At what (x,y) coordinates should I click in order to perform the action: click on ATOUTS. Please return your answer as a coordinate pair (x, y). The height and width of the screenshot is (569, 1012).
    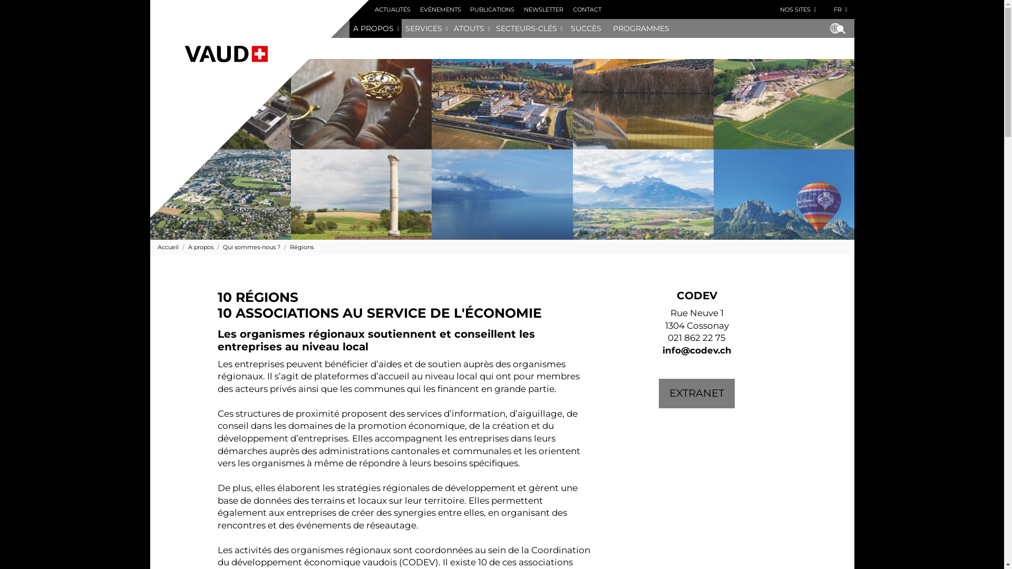
    Looking at the image, I should click on (467, 28).